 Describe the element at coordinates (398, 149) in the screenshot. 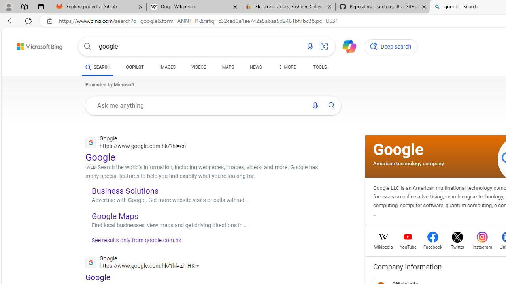

I see `Google` at that location.